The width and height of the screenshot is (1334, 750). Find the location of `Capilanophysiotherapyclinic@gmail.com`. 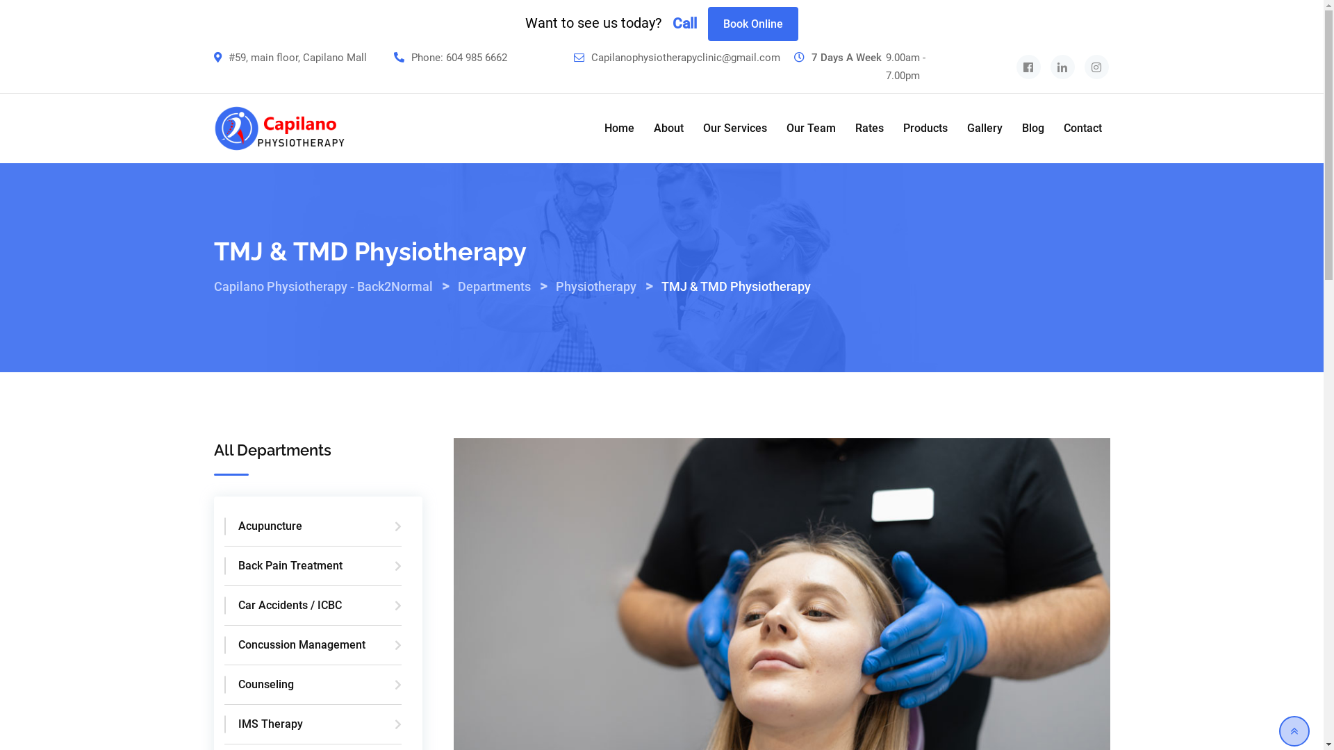

Capilanophysiotherapyclinic@gmail.com is located at coordinates (686, 67).